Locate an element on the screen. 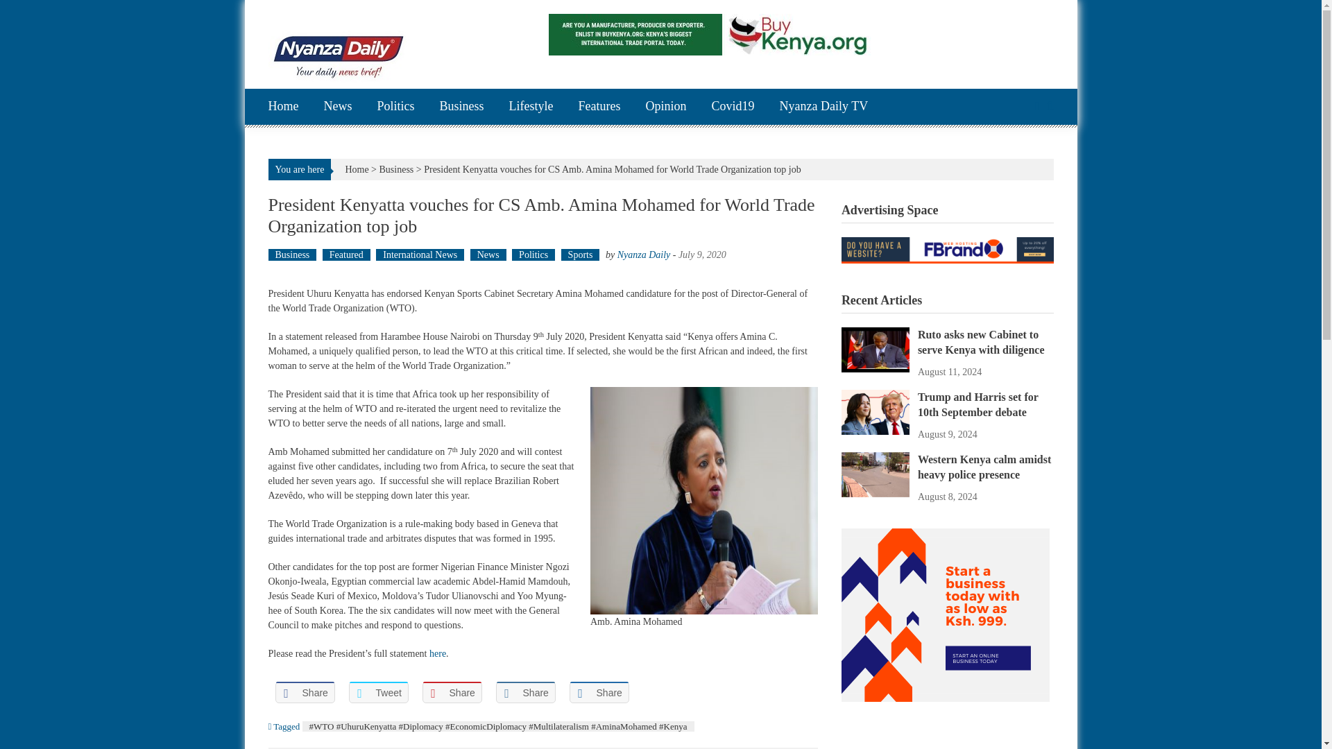 The width and height of the screenshot is (1332, 749). here is located at coordinates (437, 653).